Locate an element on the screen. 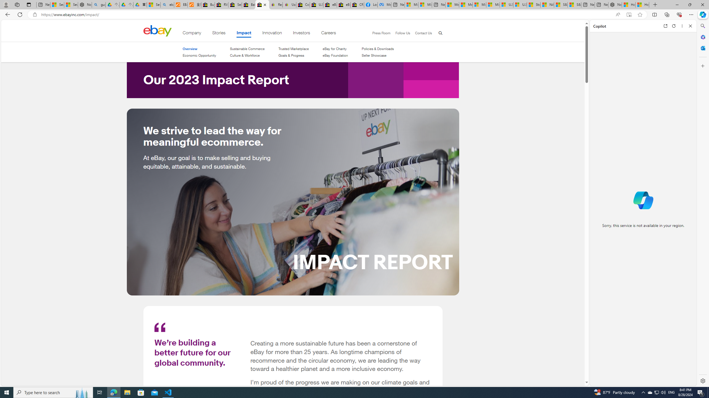 The width and height of the screenshot is (709, 398). Consumer Health Data Privacy Policy - eBay Inc. is located at coordinates (302, 5).